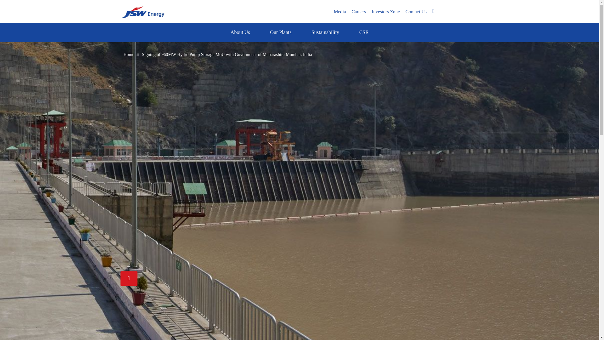 The image size is (604, 340). I want to click on Careers, so click(359, 11).